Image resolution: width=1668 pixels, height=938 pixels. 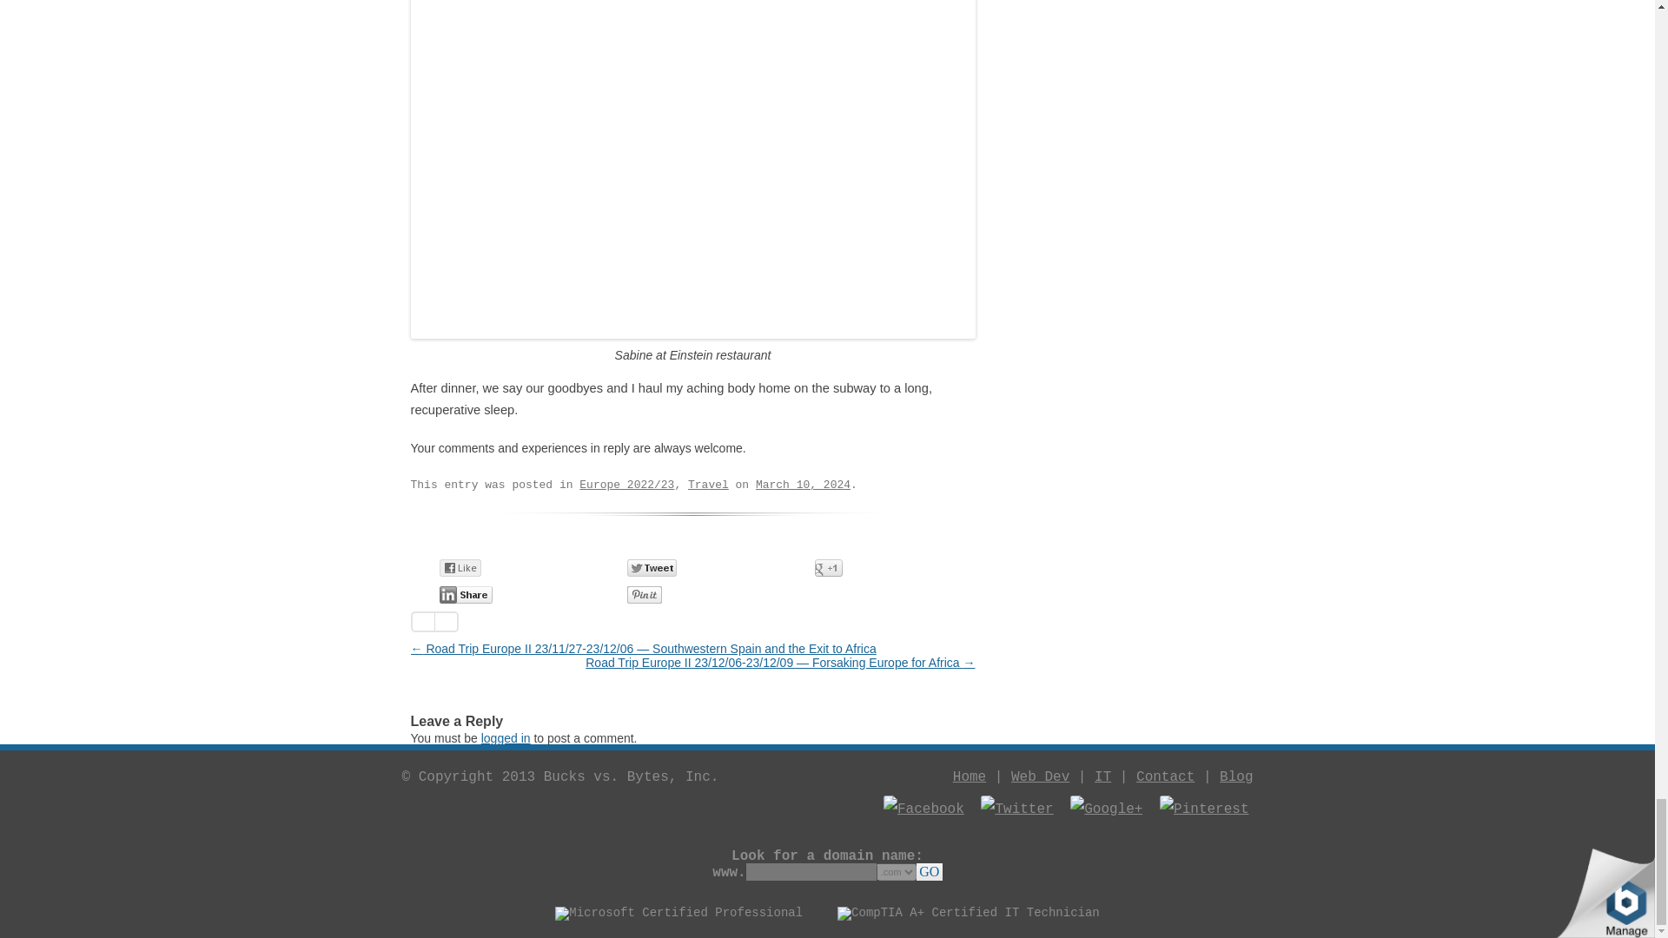 I want to click on March 10, 2024, so click(x=803, y=485).